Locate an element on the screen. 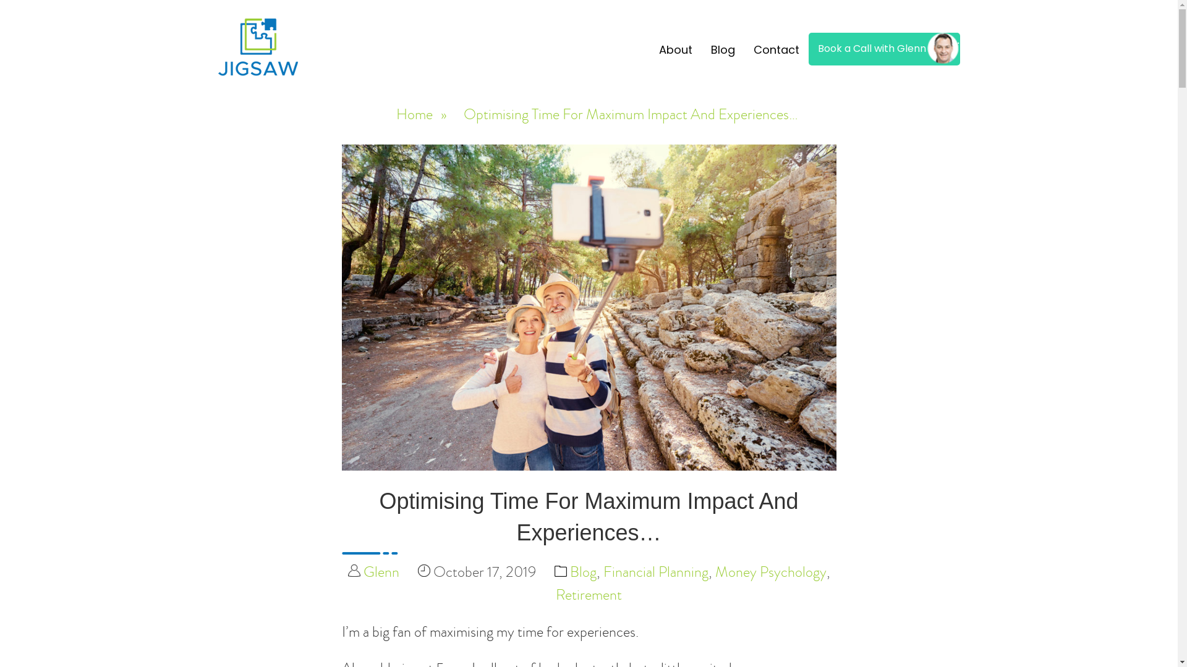 This screenshot has width=1187, height=667. About is located at coordinates (675, 49).